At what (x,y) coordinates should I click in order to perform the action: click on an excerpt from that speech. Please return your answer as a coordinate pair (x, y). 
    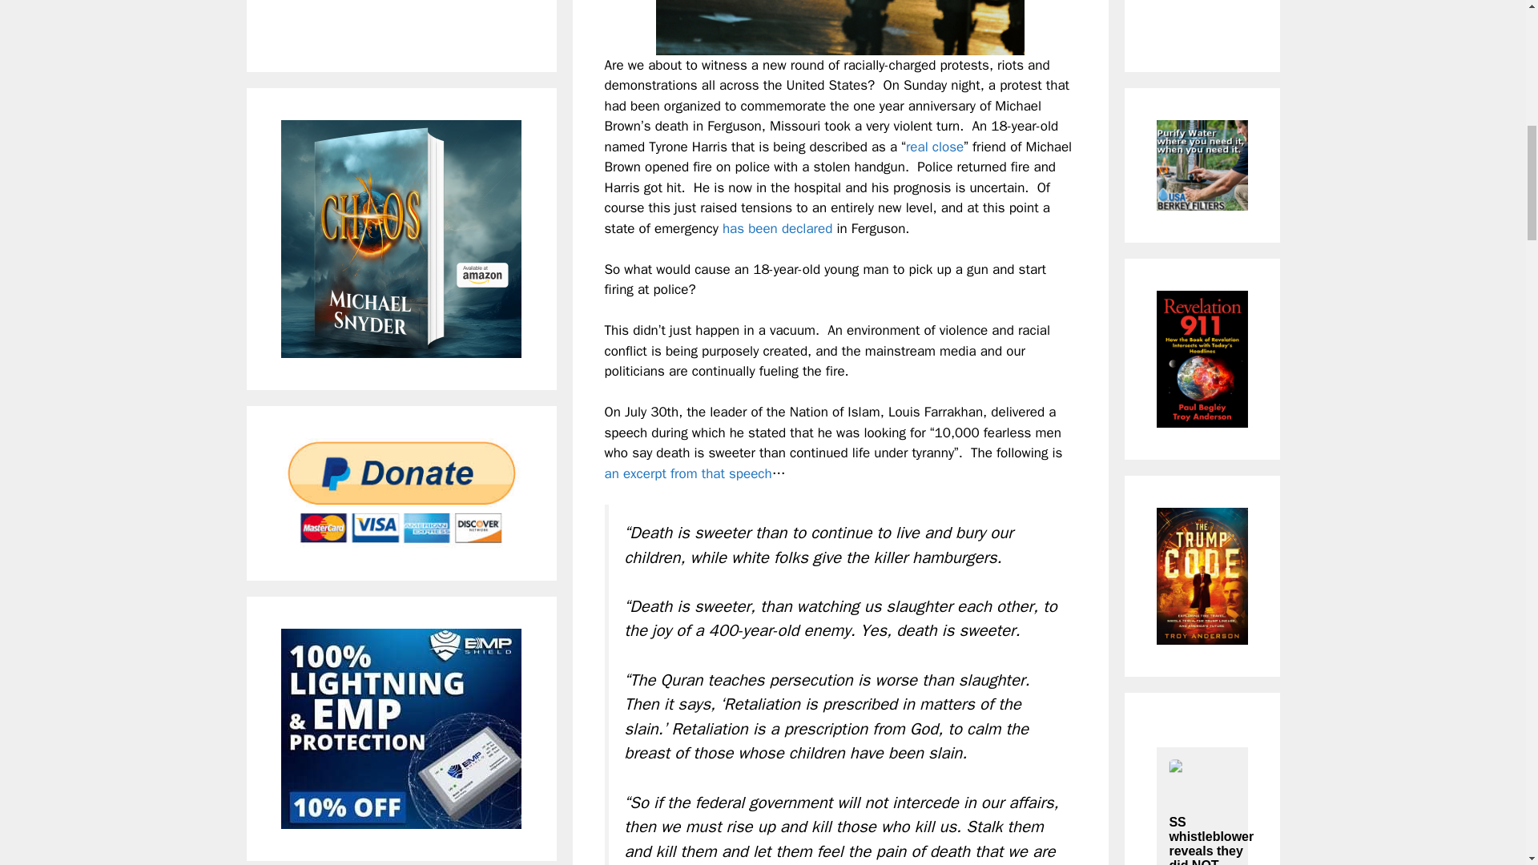
    Looking at the image, I should click on (687, 473).